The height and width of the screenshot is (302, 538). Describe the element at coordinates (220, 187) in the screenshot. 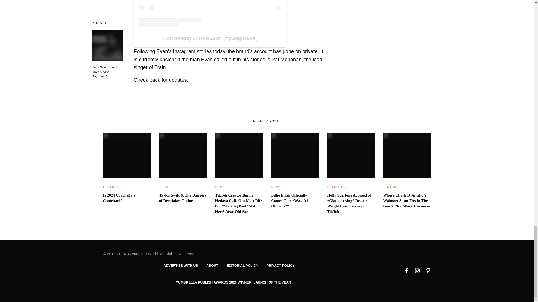

I see `NEWS` at that location.